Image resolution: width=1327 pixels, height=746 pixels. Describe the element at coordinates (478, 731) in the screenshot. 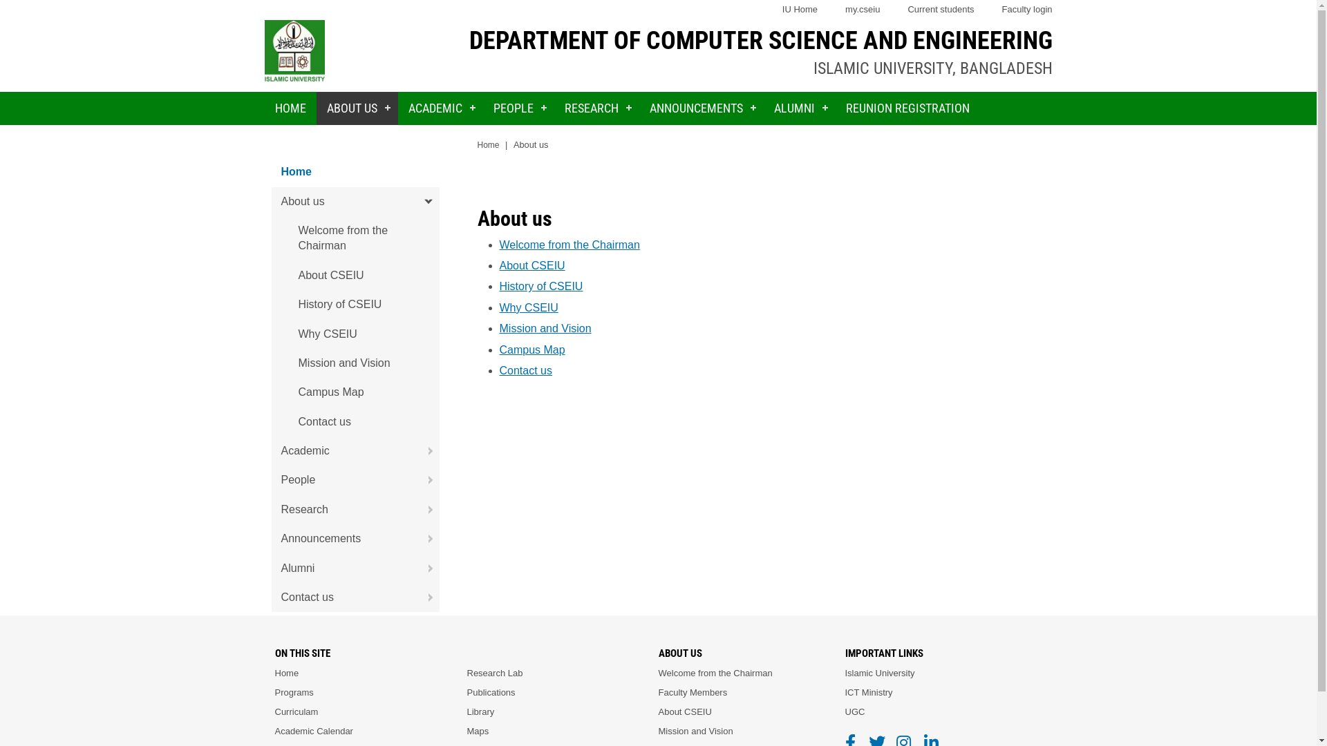

I see `Maps` at that location.